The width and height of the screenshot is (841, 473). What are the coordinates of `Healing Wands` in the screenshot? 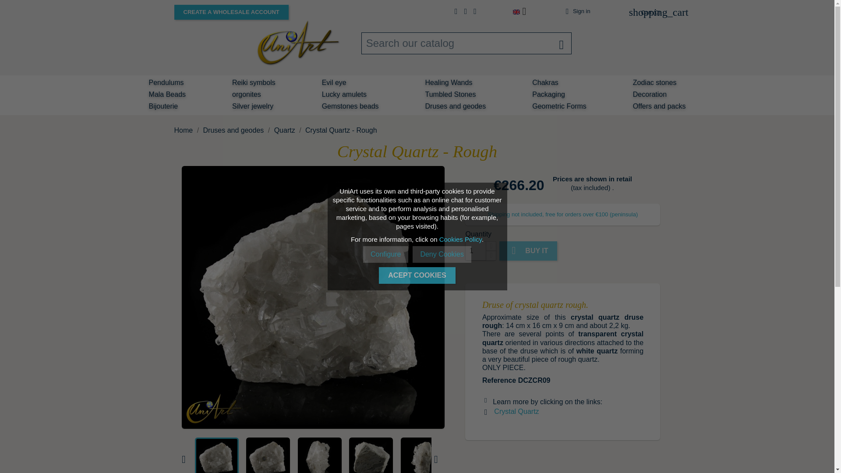 It's located at (449, 83).